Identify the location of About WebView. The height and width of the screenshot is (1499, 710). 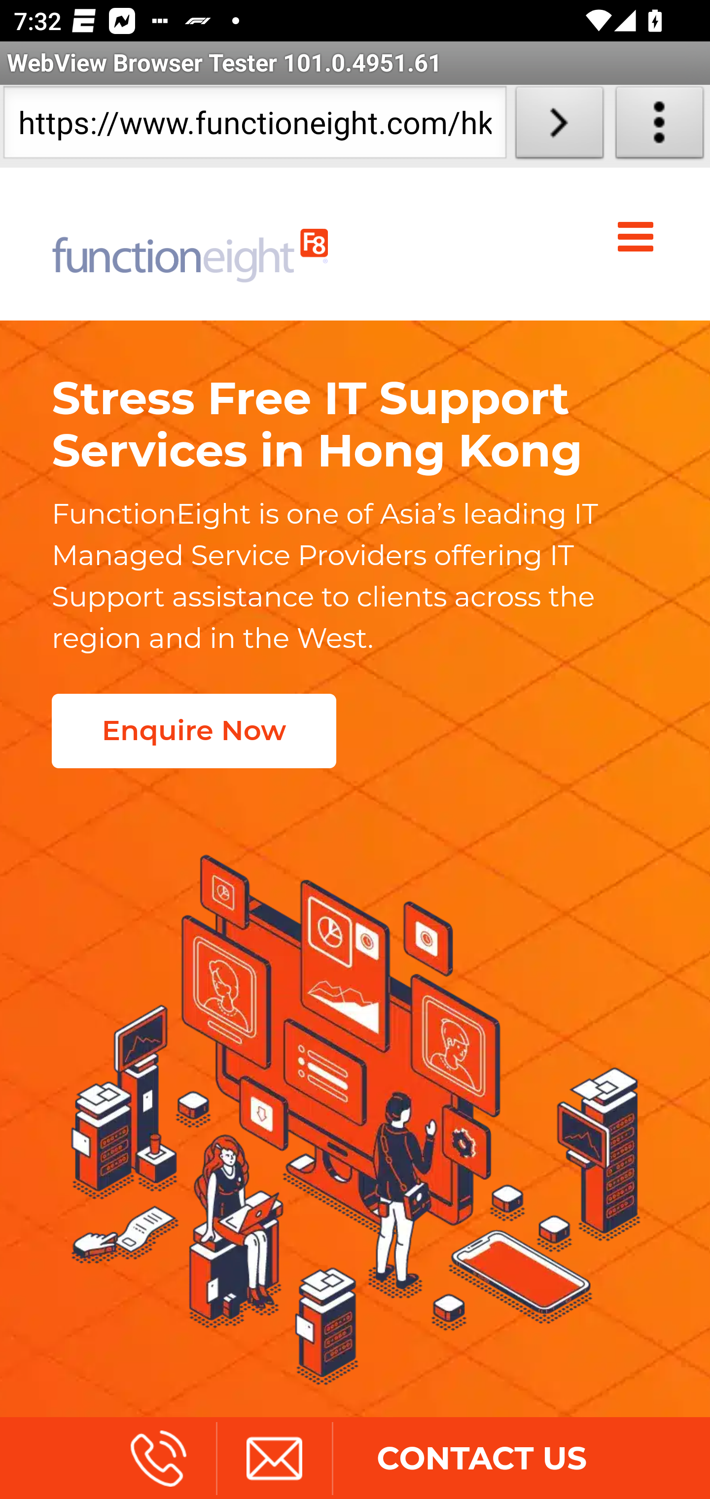
(660, 126).